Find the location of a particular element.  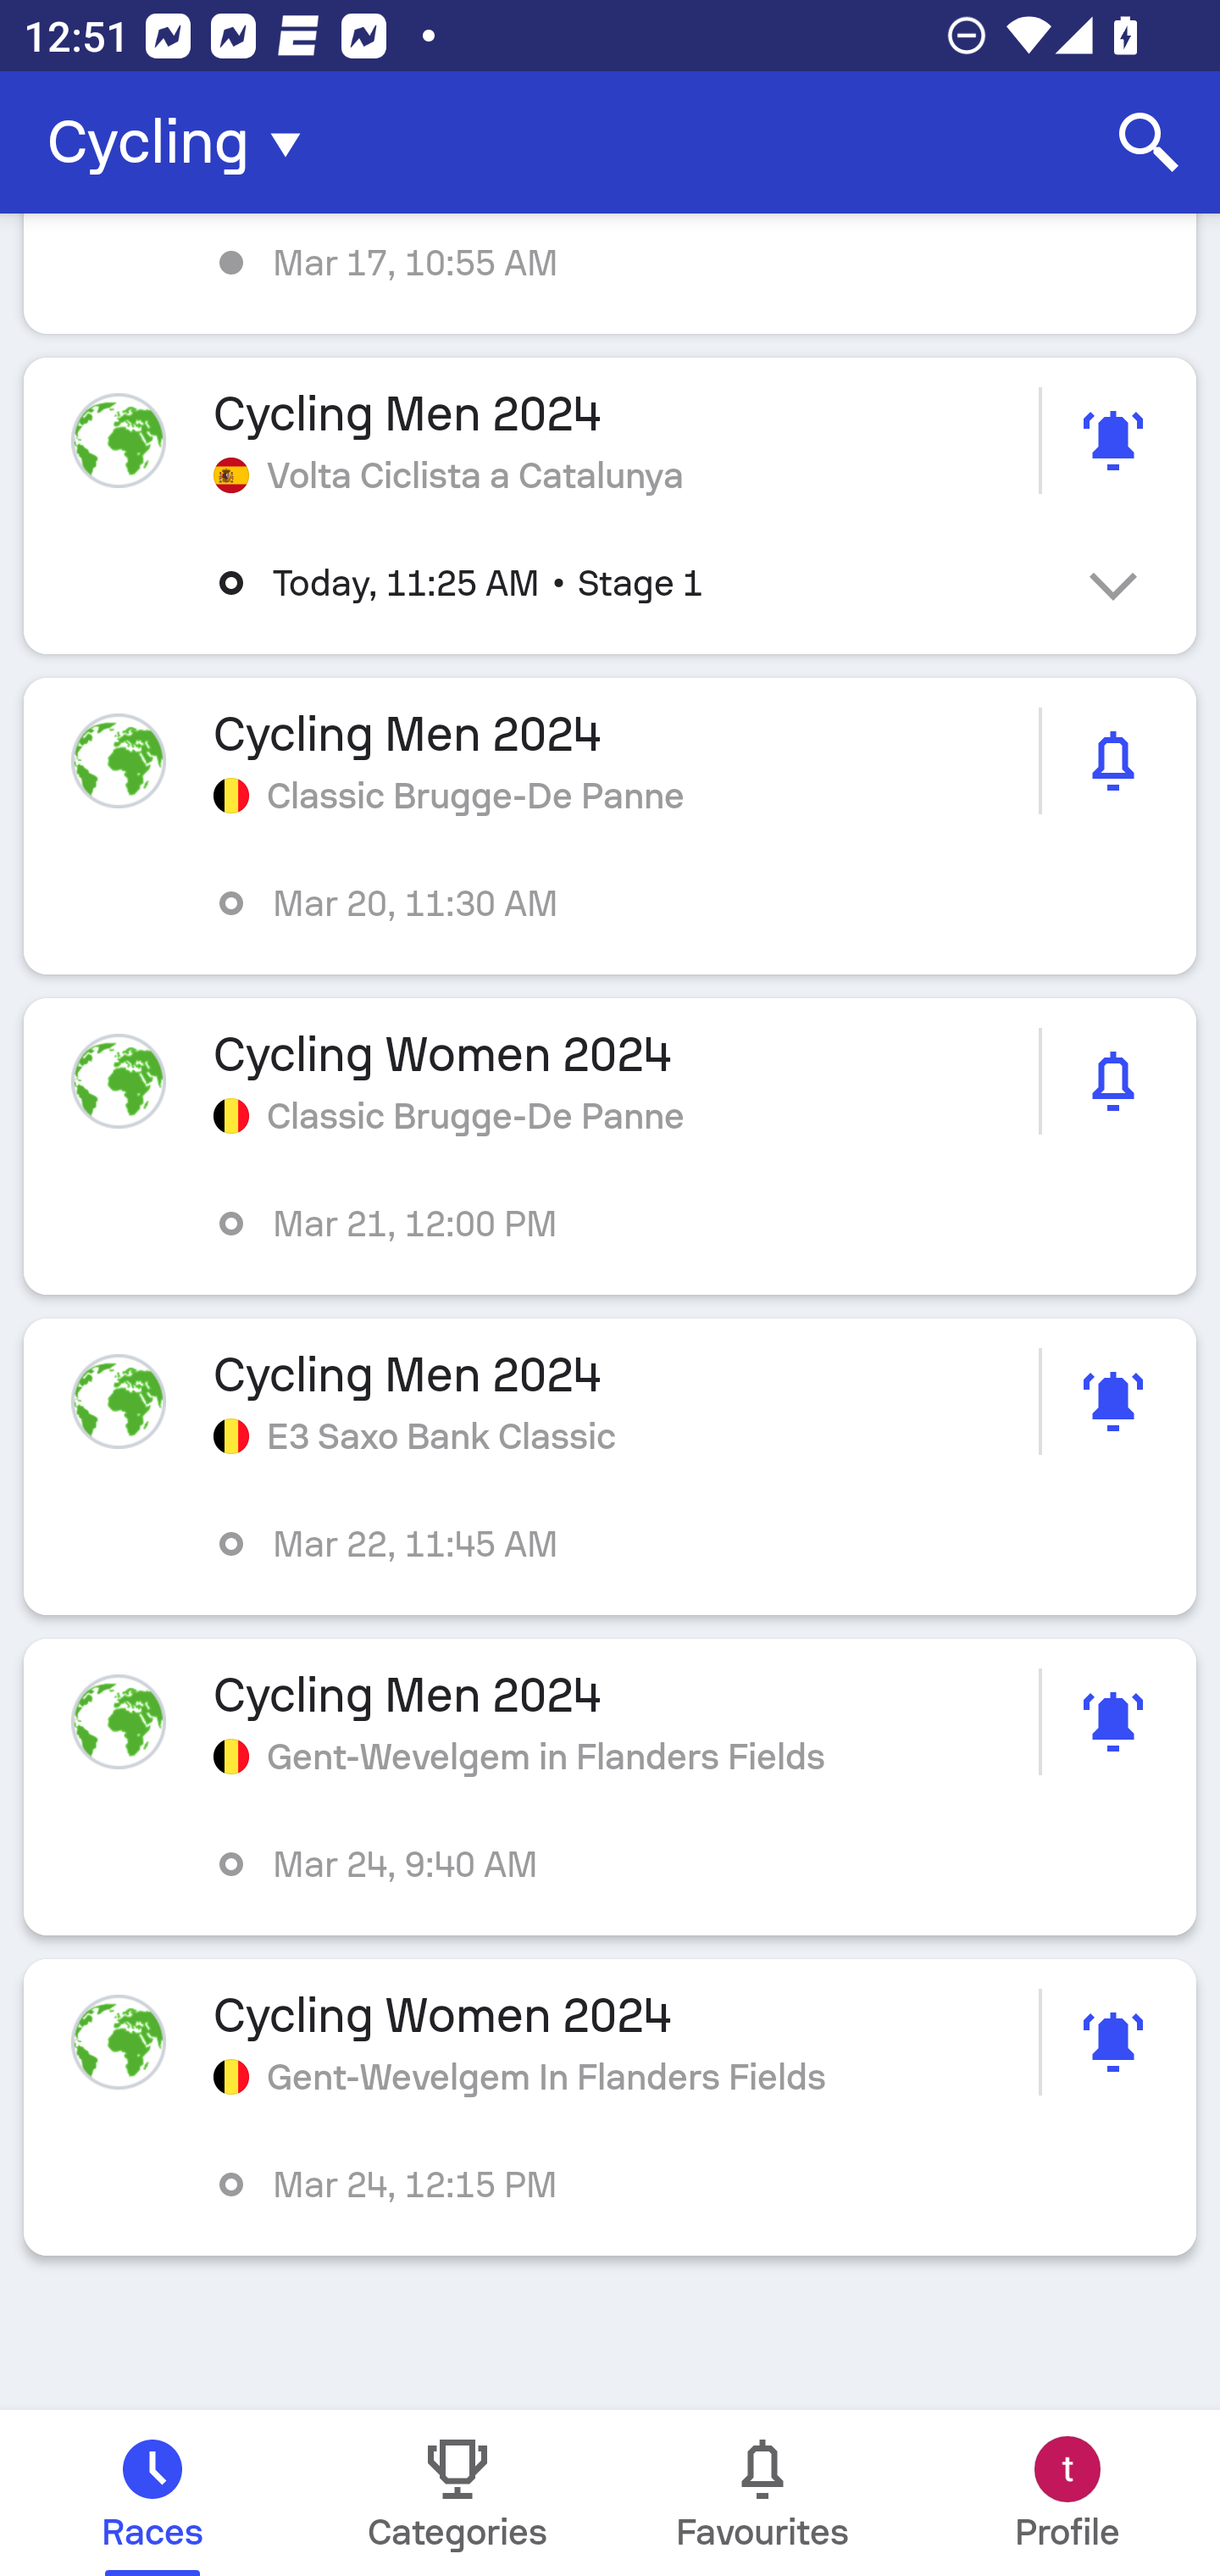

Favourites is located at coordinates (762, 2493).